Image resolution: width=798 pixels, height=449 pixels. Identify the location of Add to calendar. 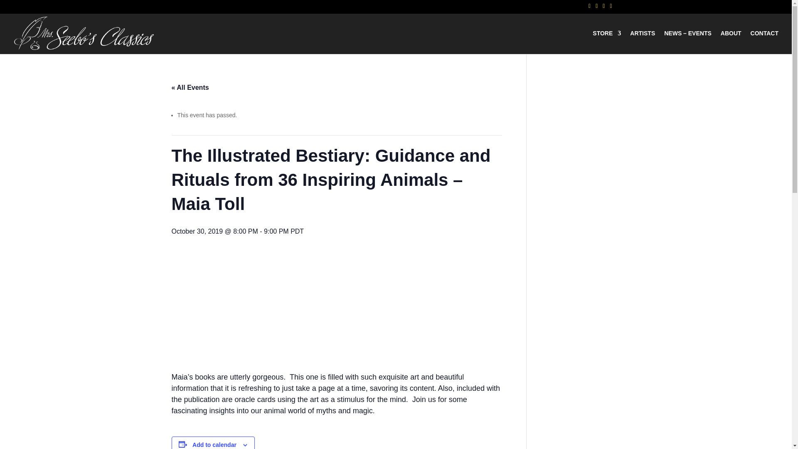
(214, 444).